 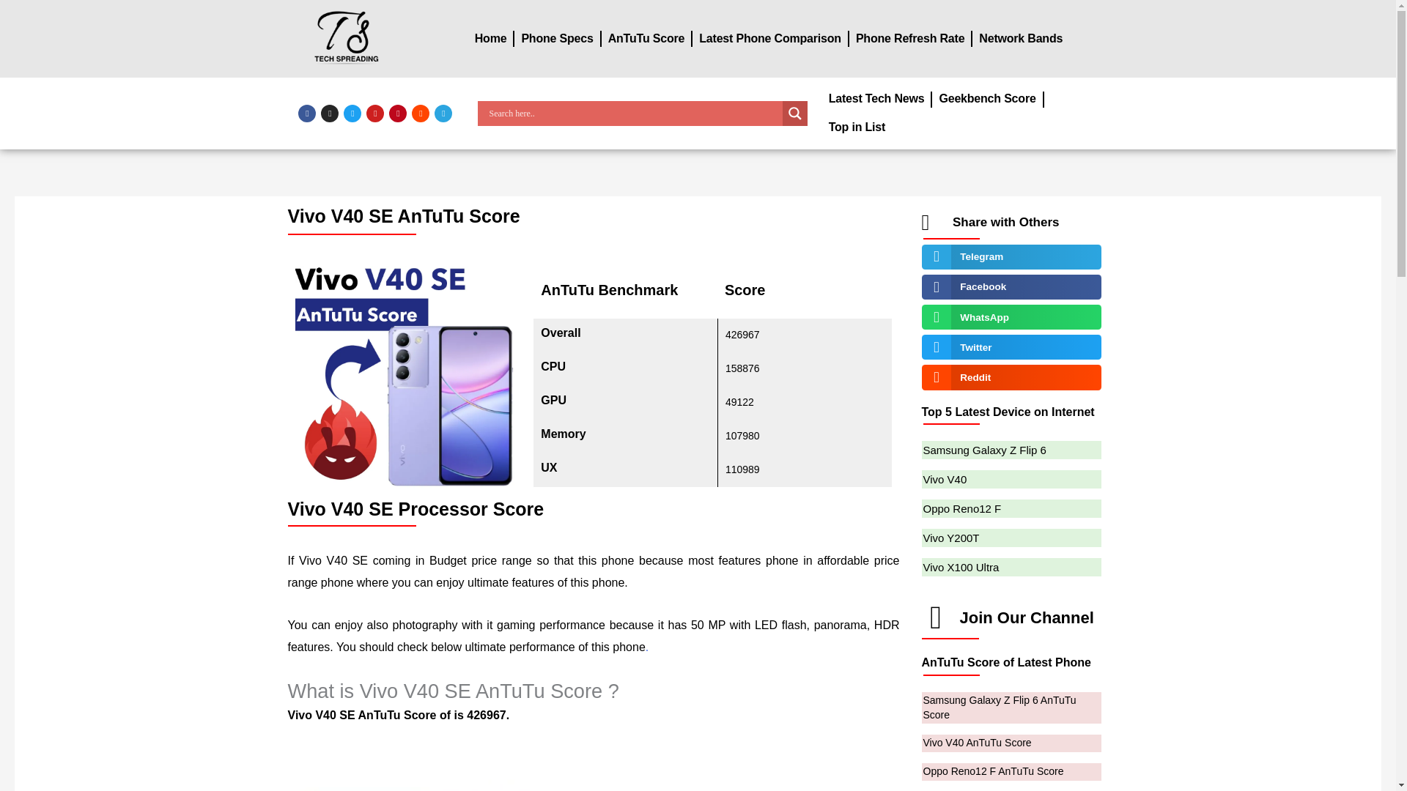 I want to click on Vivo X100 Ultra, so click(x=961, y=567).